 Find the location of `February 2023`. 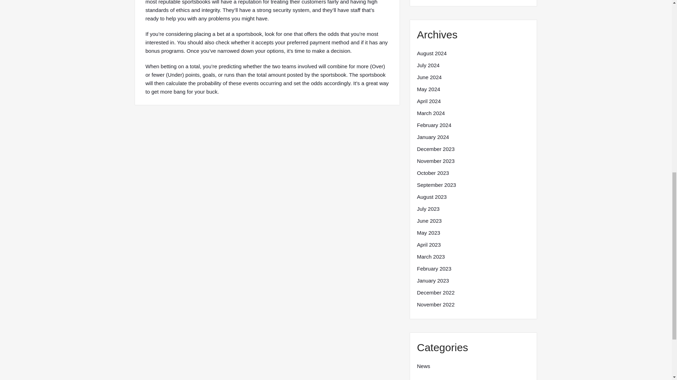

February 2023 is located at coordinates (434, 269).